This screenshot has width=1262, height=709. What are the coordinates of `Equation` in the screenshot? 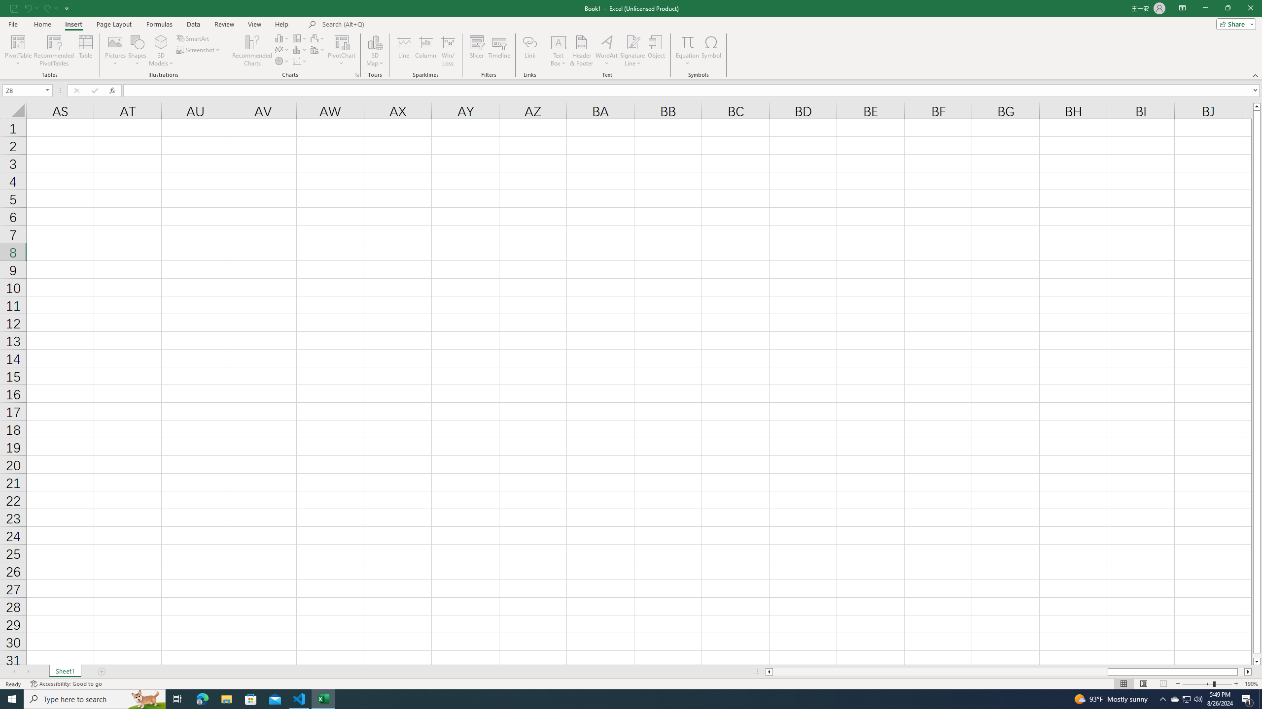 It's located at (687, 51).